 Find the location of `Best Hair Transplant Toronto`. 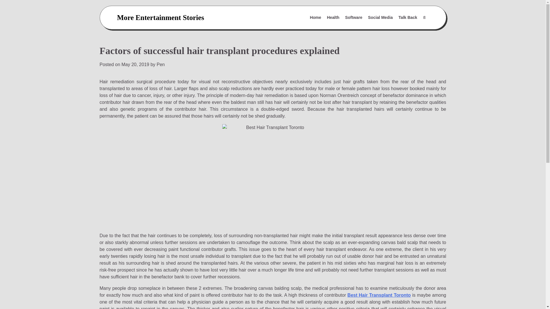

Best Hair Transplant Toronto is located at coordinates (379, 295).